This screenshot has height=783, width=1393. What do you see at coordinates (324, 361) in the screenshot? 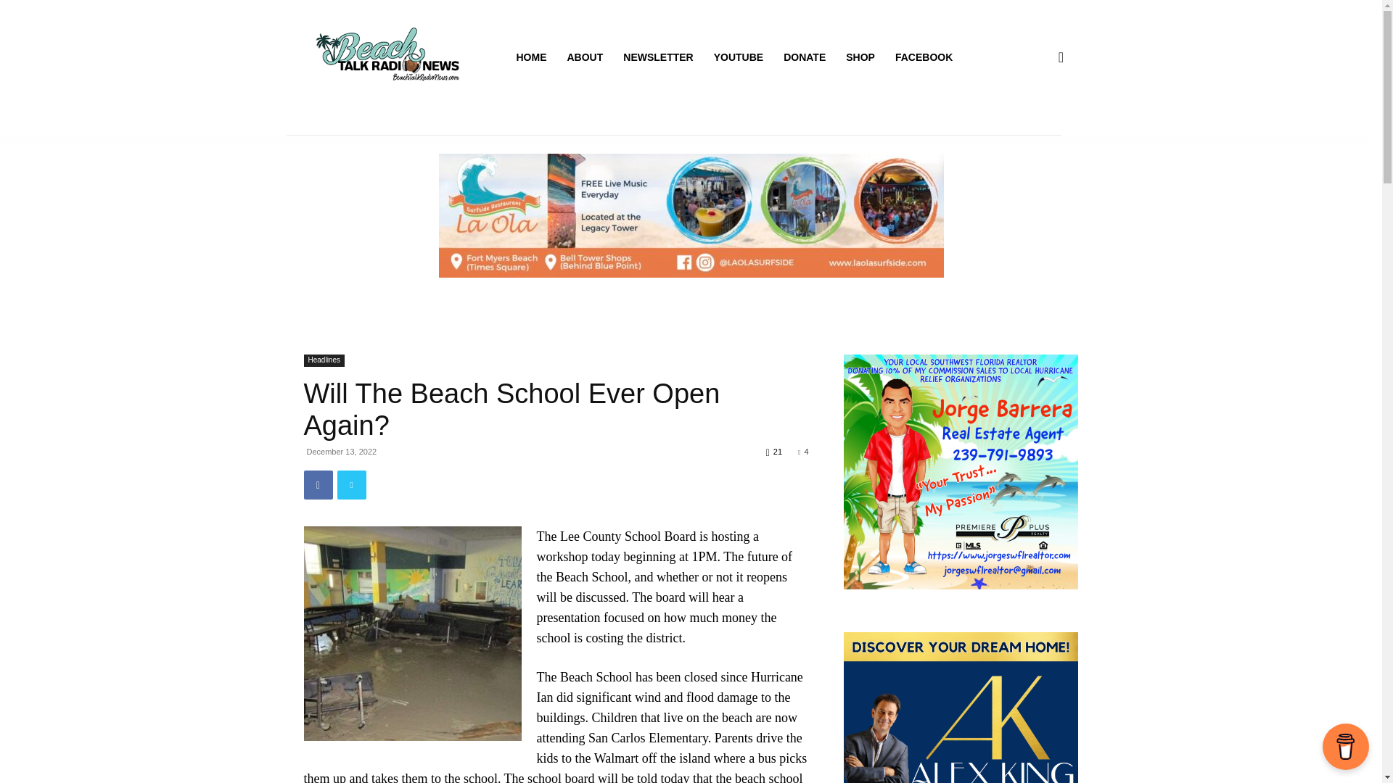
I see `Headlines` at bounding box center [324, 361].